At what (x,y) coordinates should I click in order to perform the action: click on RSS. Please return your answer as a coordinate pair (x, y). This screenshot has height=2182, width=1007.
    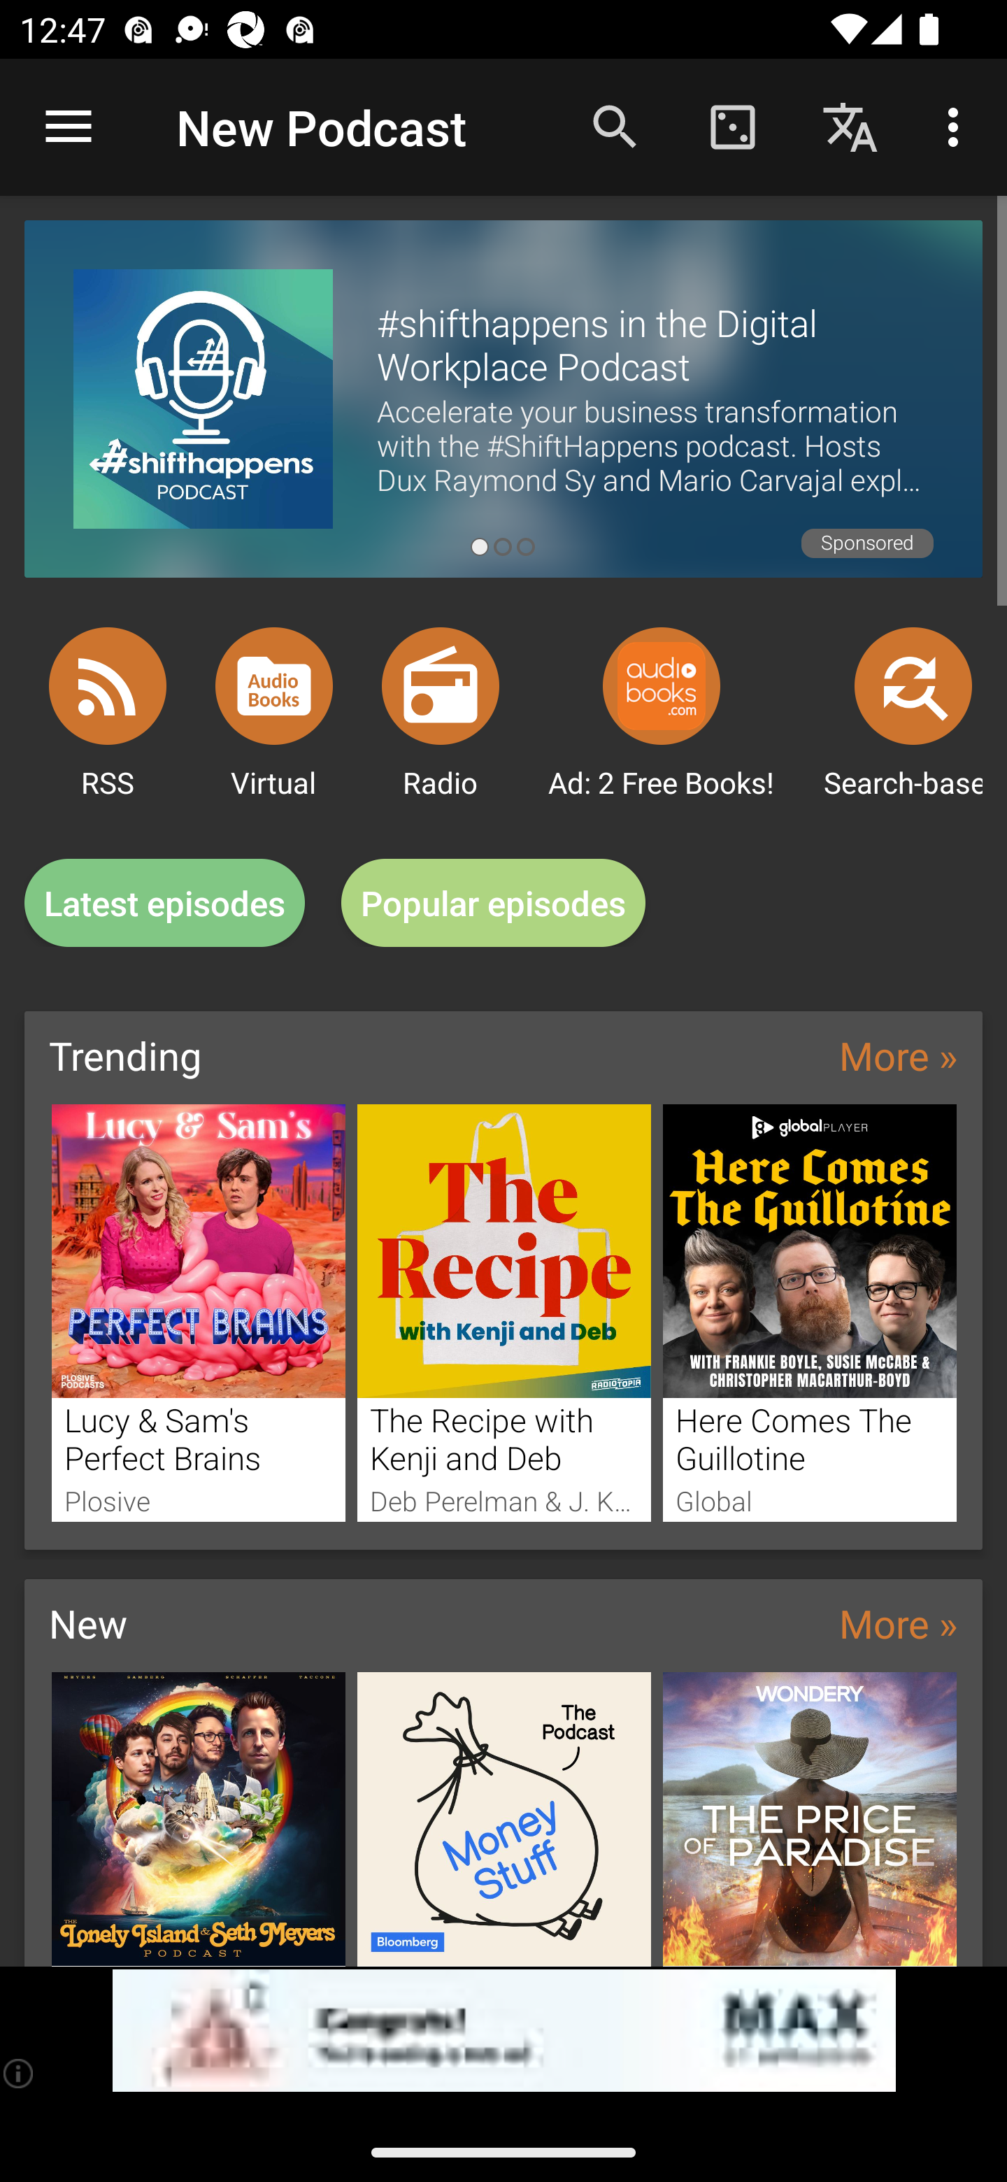
    Looking at the image, I should click on (108, 685).